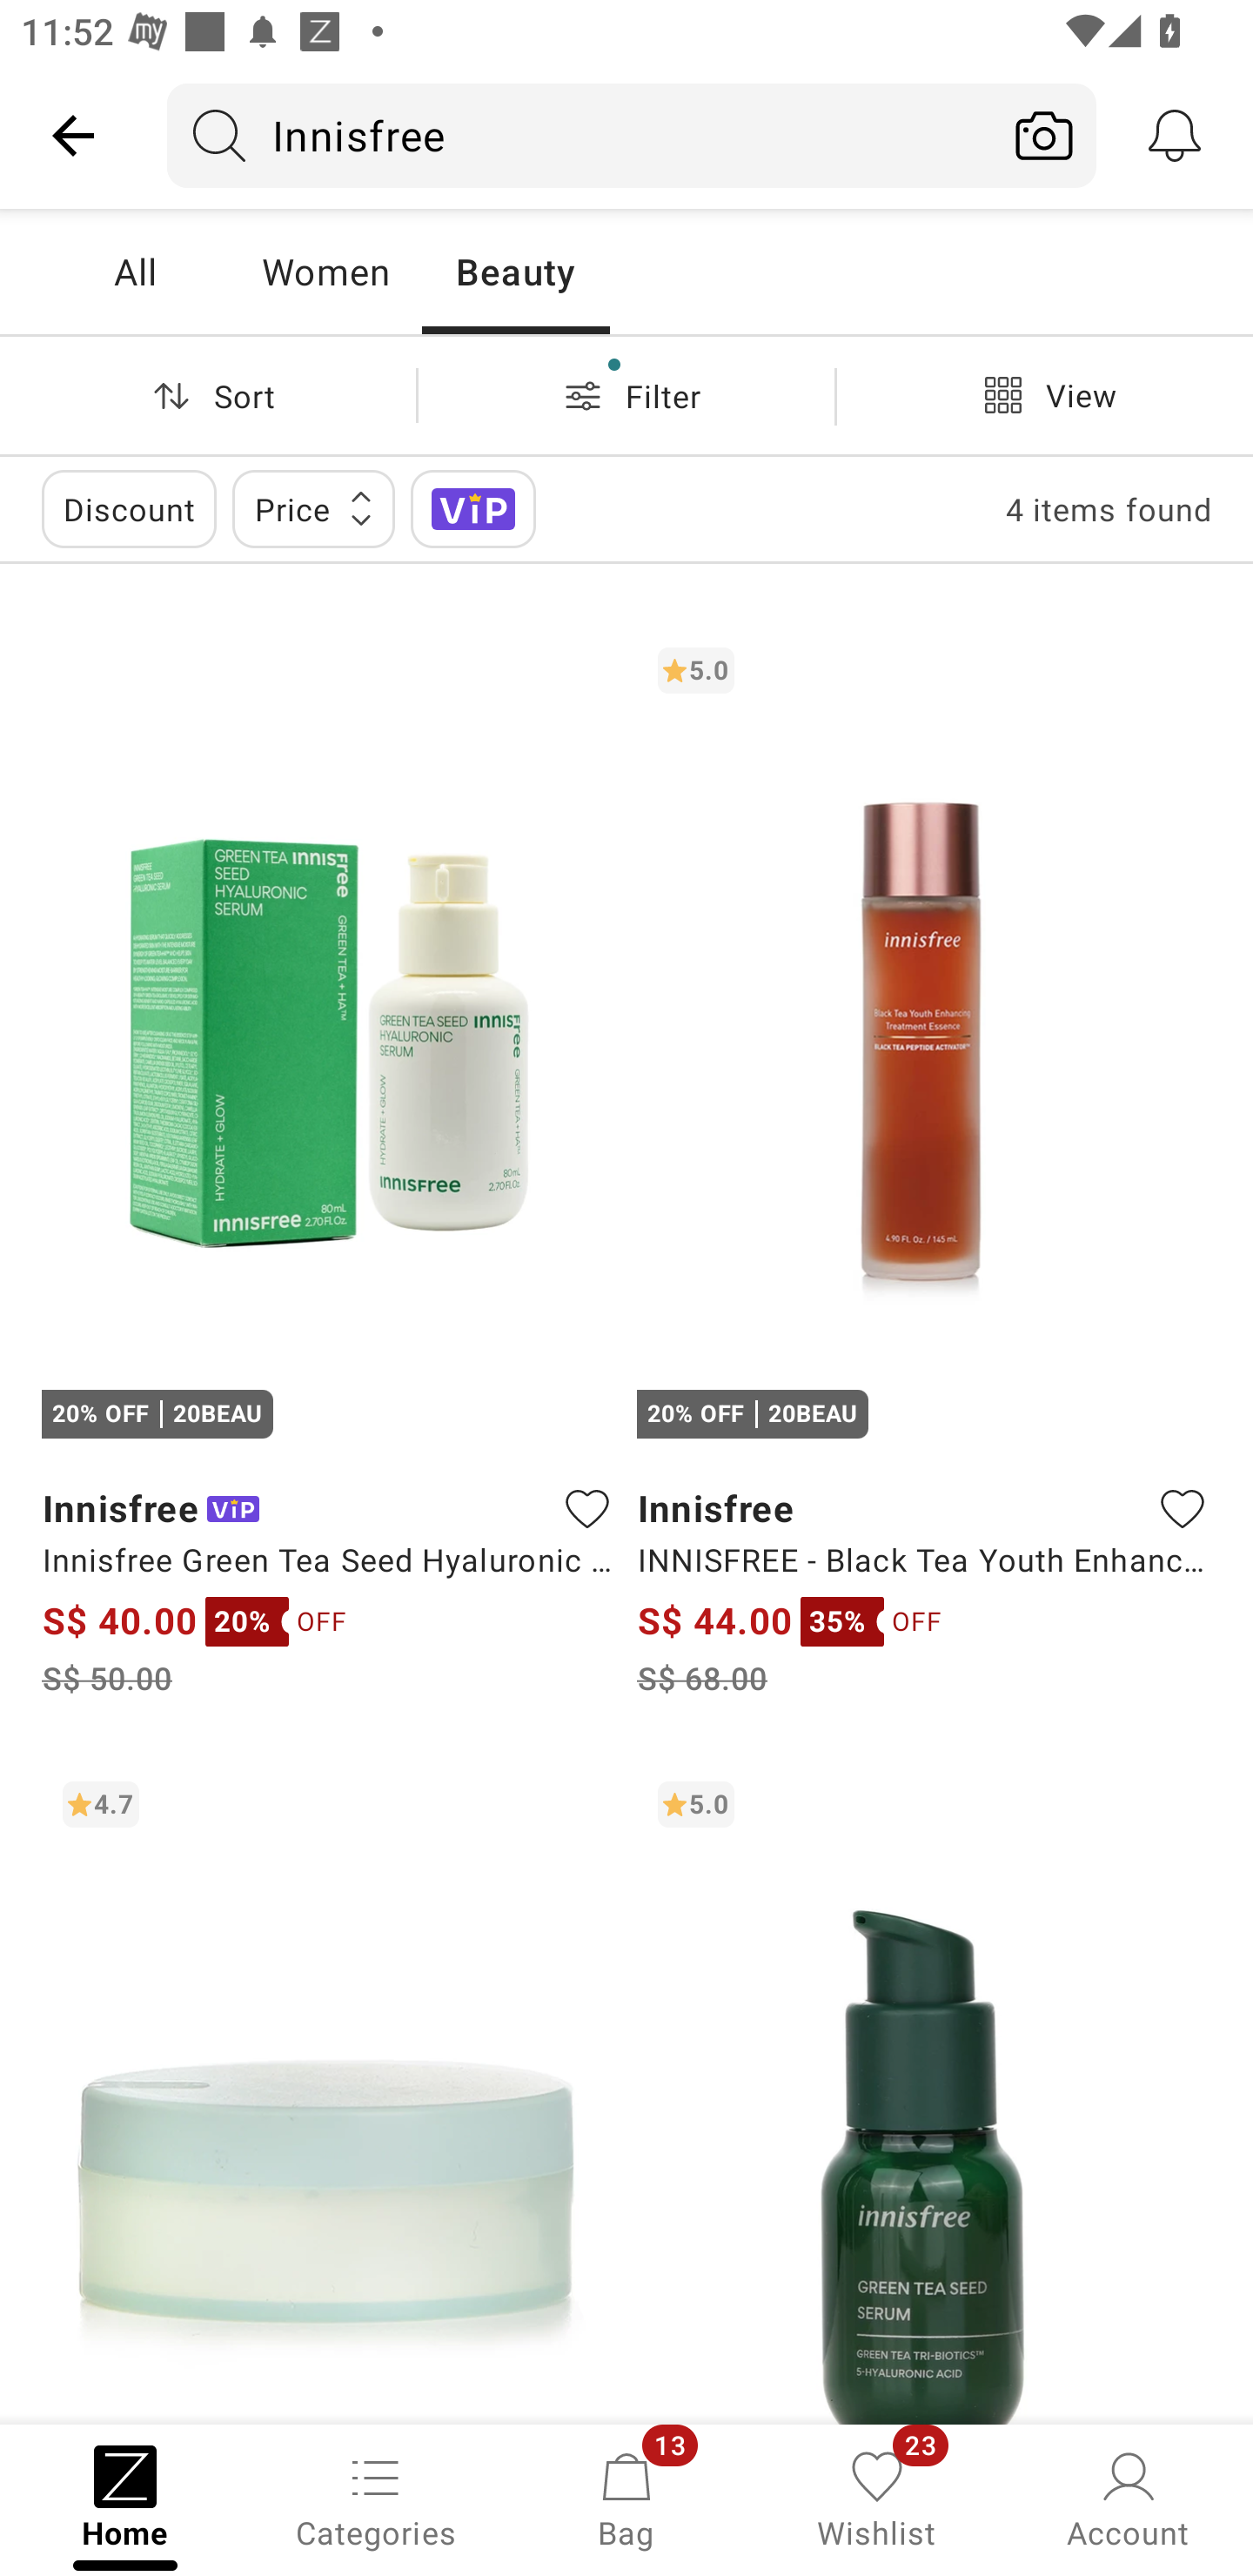  I want to click on Account, so click(1128, 2498).